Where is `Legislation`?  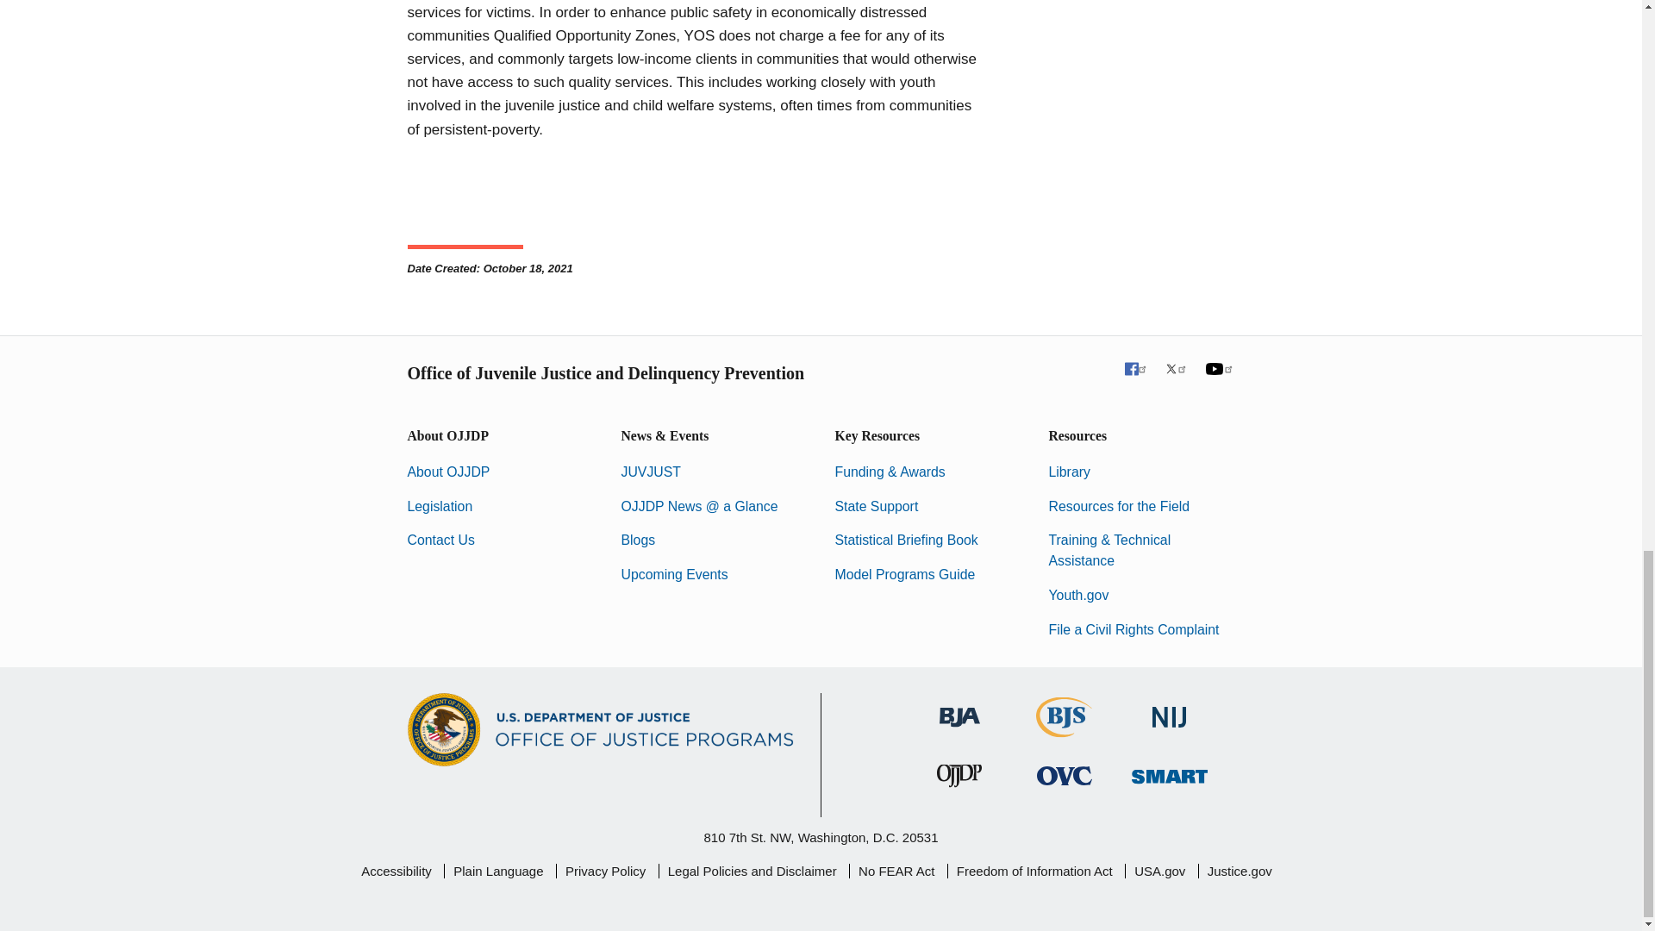
Legislation is located at coordinates (440, 506).